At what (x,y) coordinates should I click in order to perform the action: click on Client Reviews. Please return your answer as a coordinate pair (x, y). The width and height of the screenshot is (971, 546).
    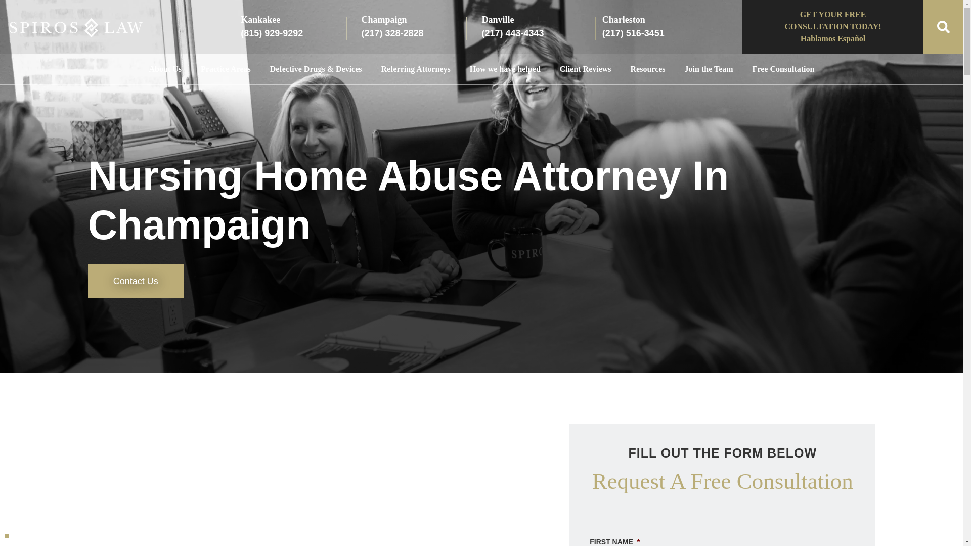
    Looking at the image, I should click on (586, 69).